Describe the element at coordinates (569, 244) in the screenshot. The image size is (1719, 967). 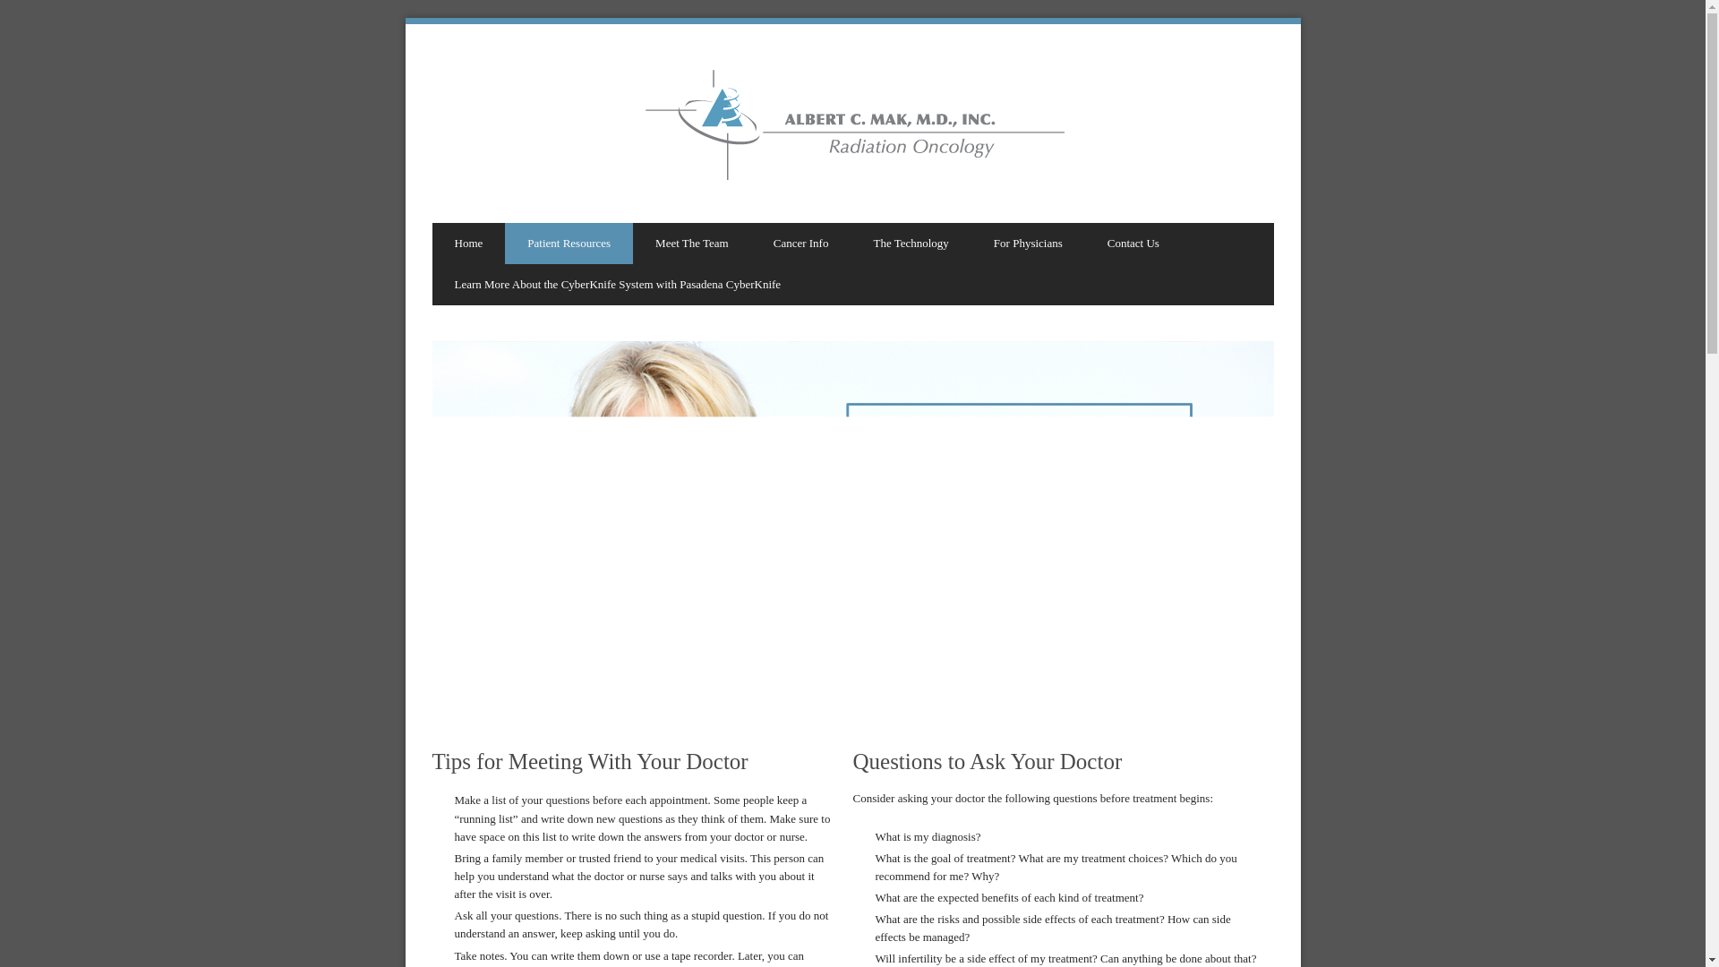
I see `Patient Resources` at that location.